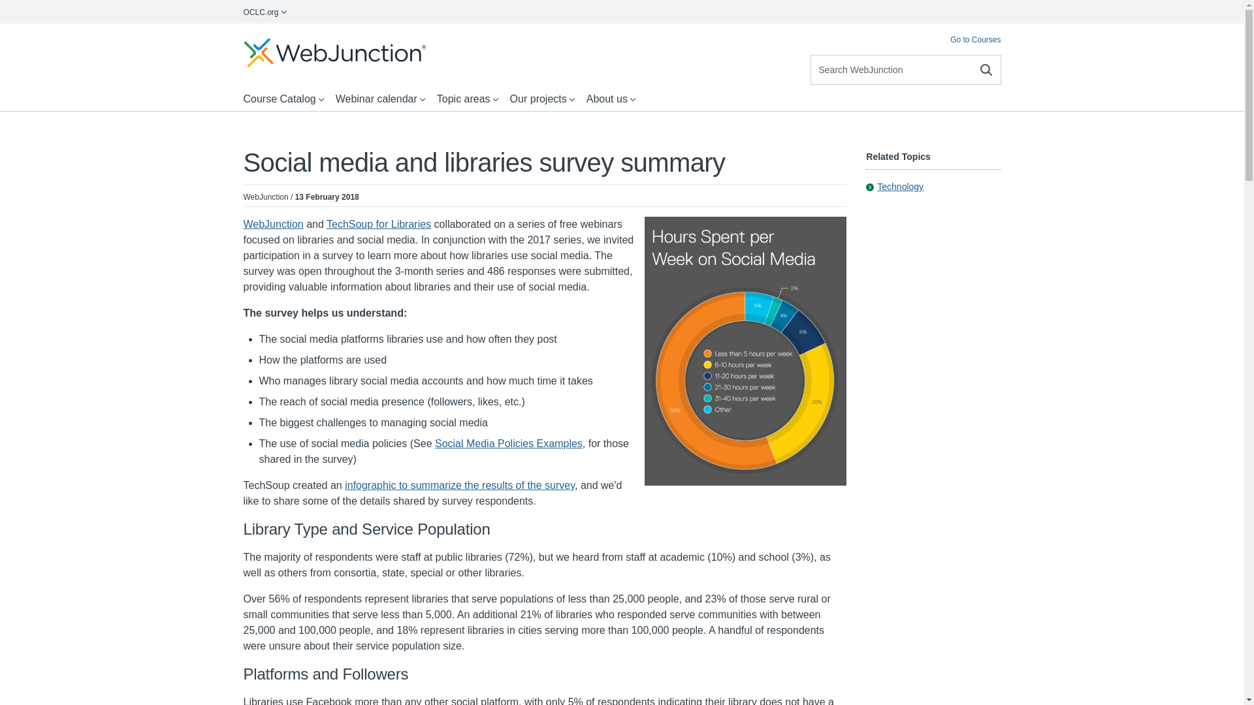 The height and width of the screenshot is (705, 1254). Describe the element at coordinates (976, 39) in the screenshot. I see `Go to Courses` at that location.